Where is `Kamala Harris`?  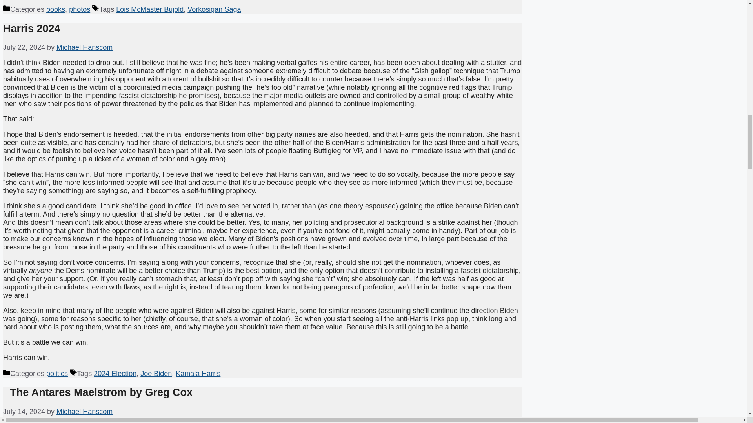 Kamala Harris is located at coordinates (198, 374).